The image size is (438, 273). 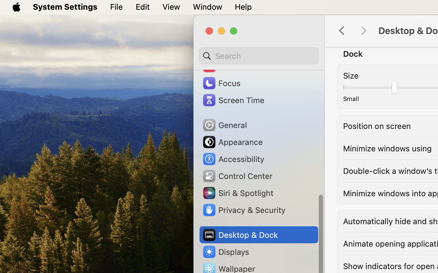 I want to click on Accessibility, so click(x=233, y=159).